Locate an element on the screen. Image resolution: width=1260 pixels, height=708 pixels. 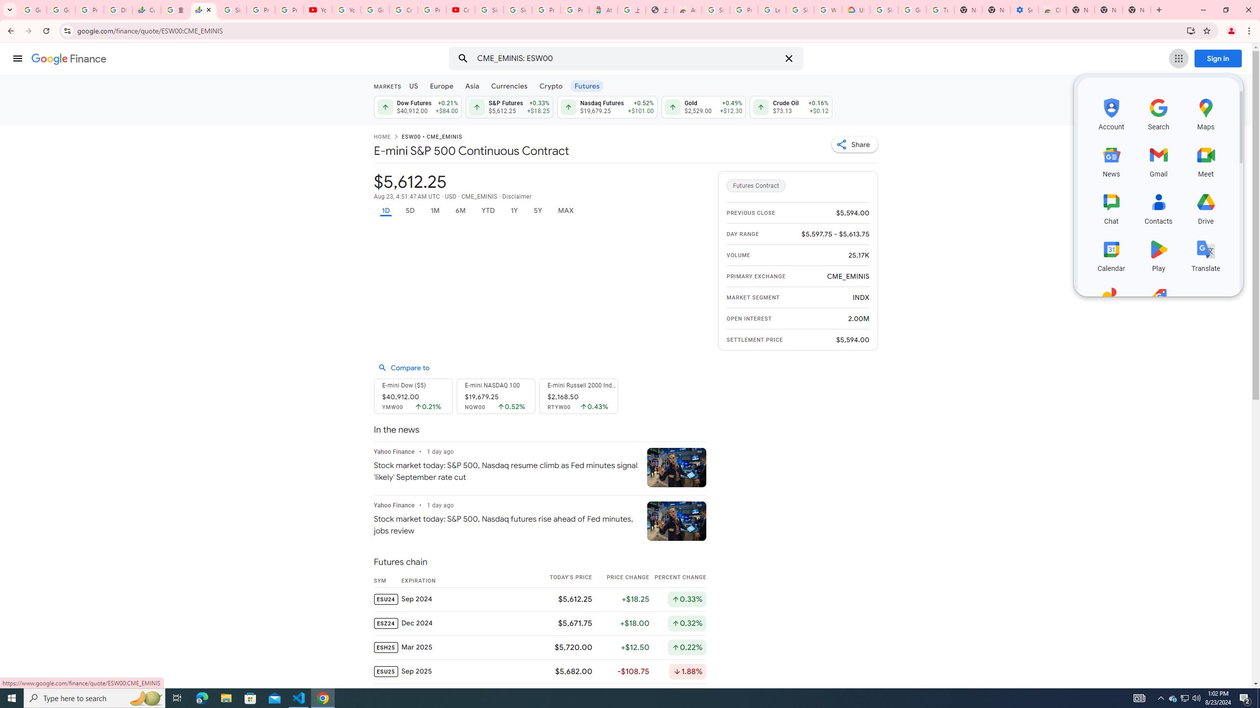
Sign in - Google Accounts is located at coordinates (800, 10).